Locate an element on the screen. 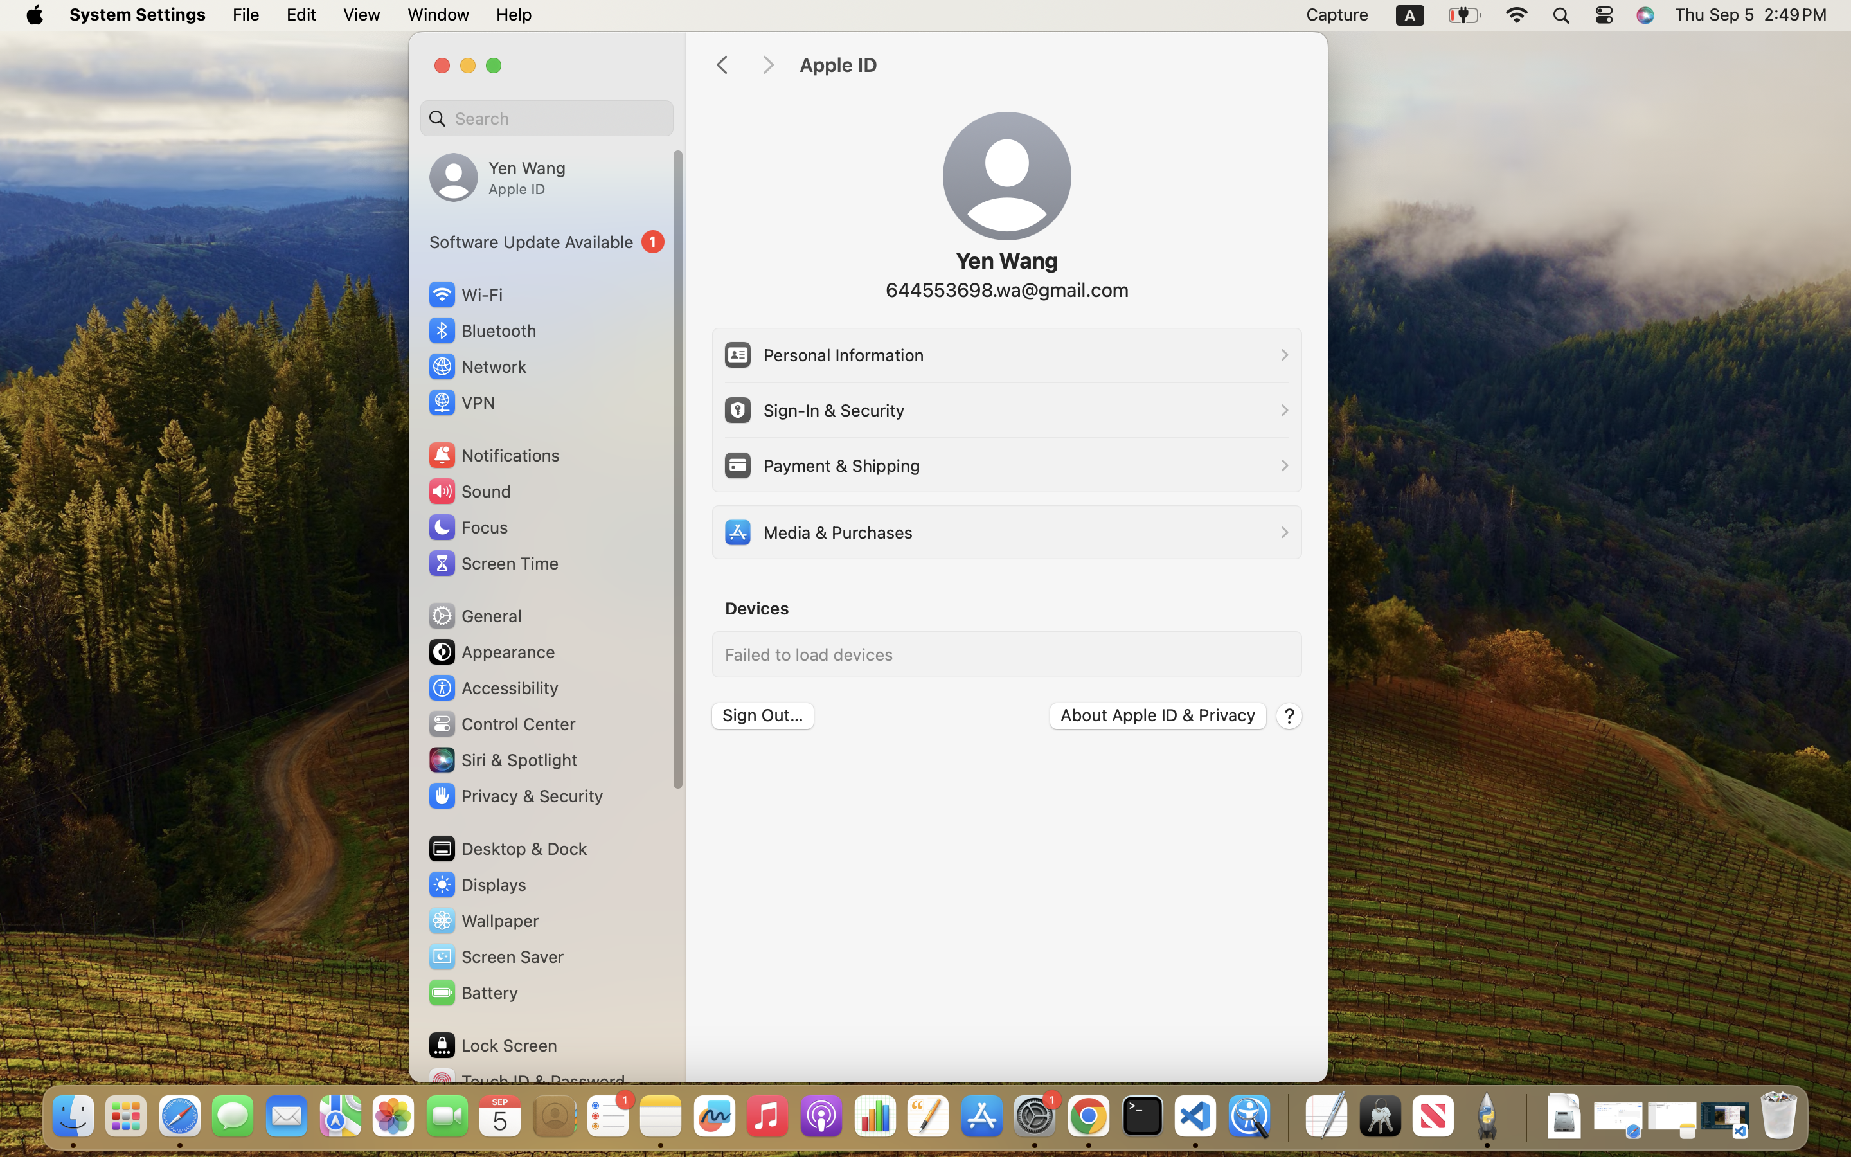  Wallpaper is located at coordinates (483, 920).